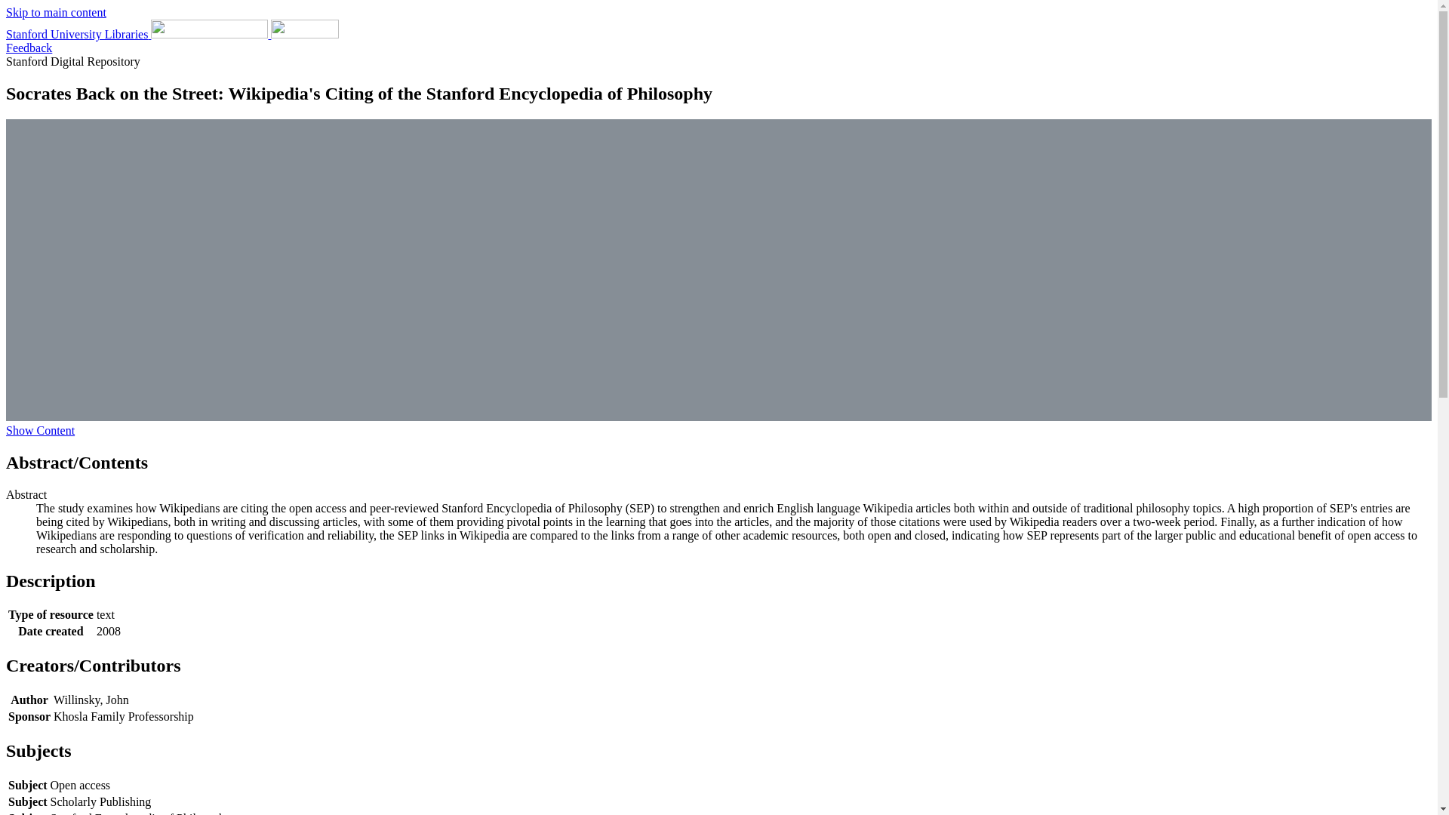 The image size is (1449, 815). What do you see at coordinates (172, 34) in the screenshot?
I see `Stanford University Libraries` at bounding box center [172, 34].